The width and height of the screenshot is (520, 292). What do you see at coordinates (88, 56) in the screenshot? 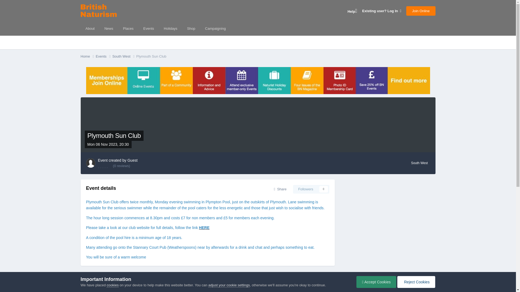
I see `Home` at bounding box center [88, 56].